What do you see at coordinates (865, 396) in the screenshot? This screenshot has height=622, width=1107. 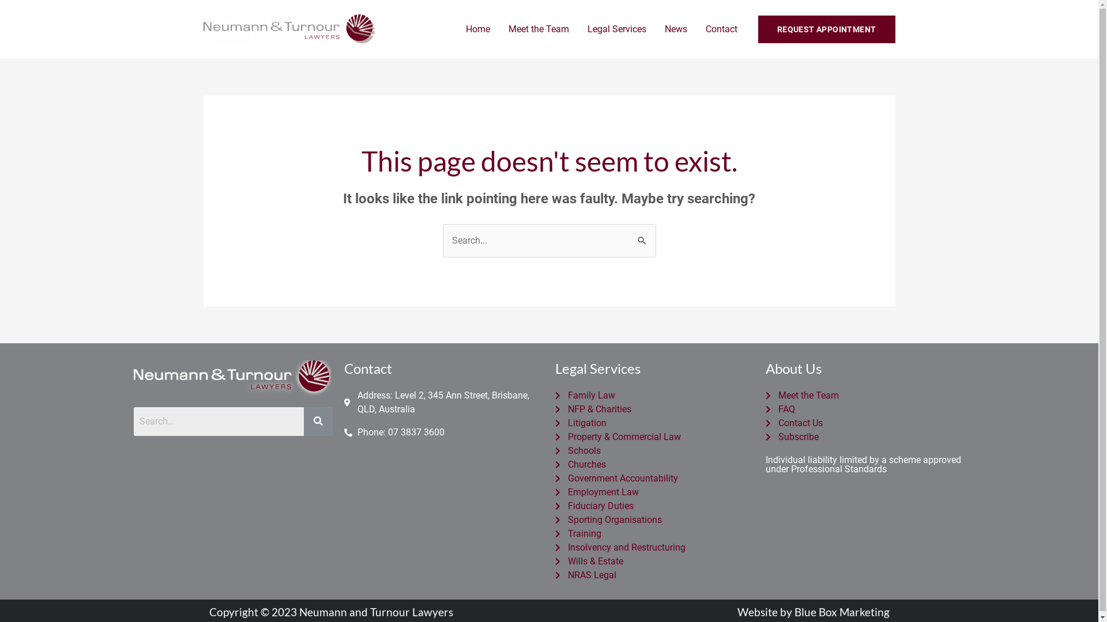 I see `Meet the Team` at bounding box center [865, 396].